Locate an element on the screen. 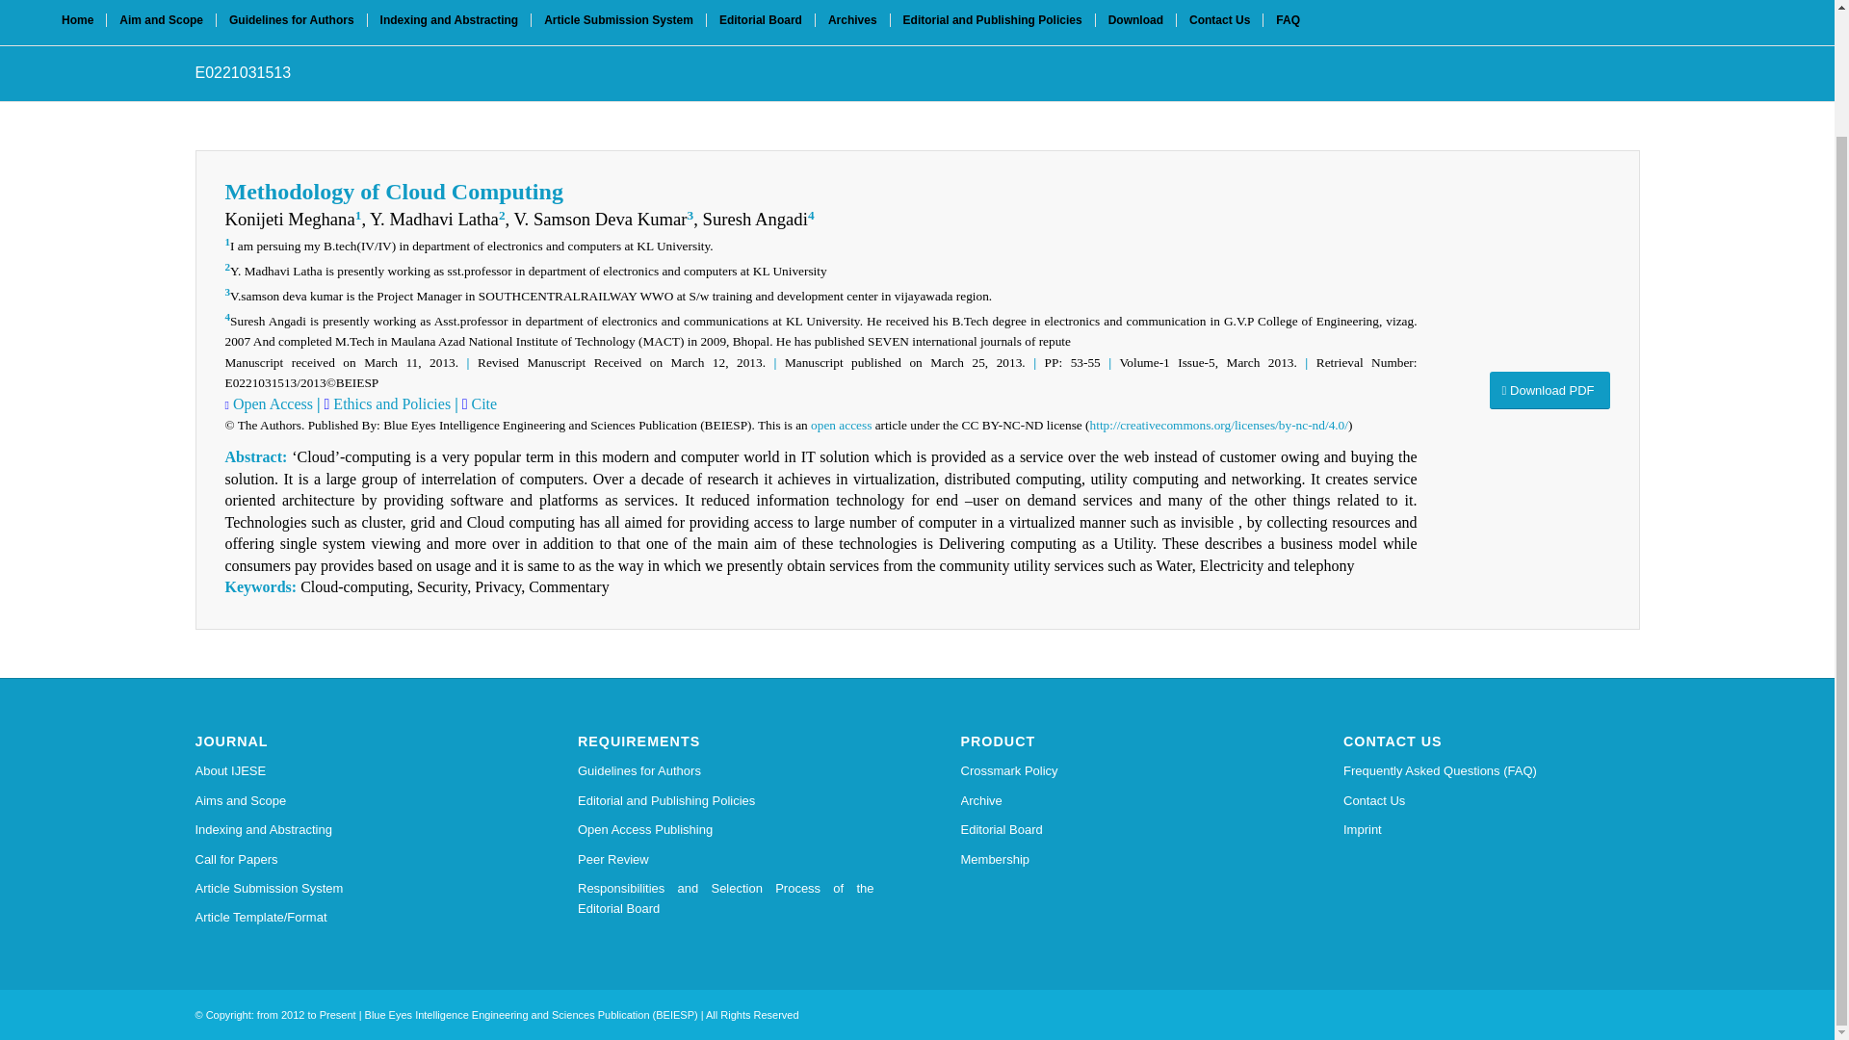 The image size is (1849, 1040). Permanent Link: E0221031513 is located at coordinates (242, 72).